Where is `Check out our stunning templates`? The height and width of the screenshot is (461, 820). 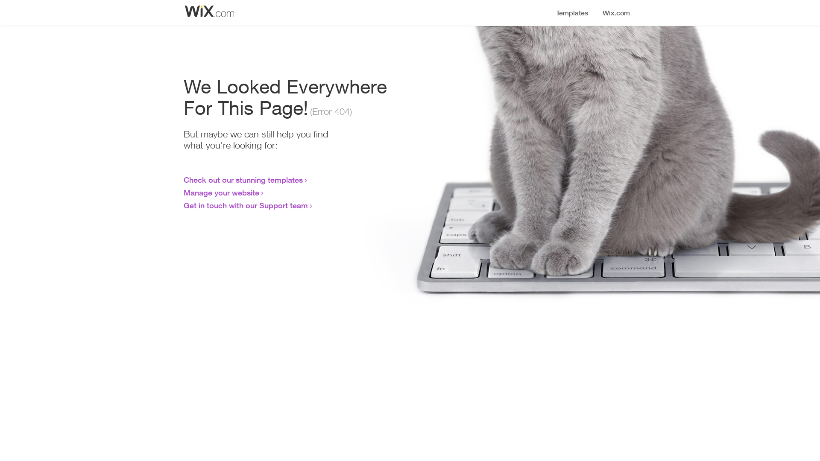
Check out our stunning templates is located at coordinates (243, 180).